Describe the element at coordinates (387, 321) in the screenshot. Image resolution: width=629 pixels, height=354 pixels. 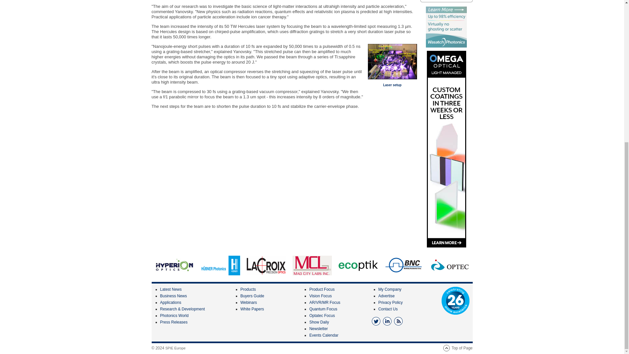
I see `LinkedIn` at that location.